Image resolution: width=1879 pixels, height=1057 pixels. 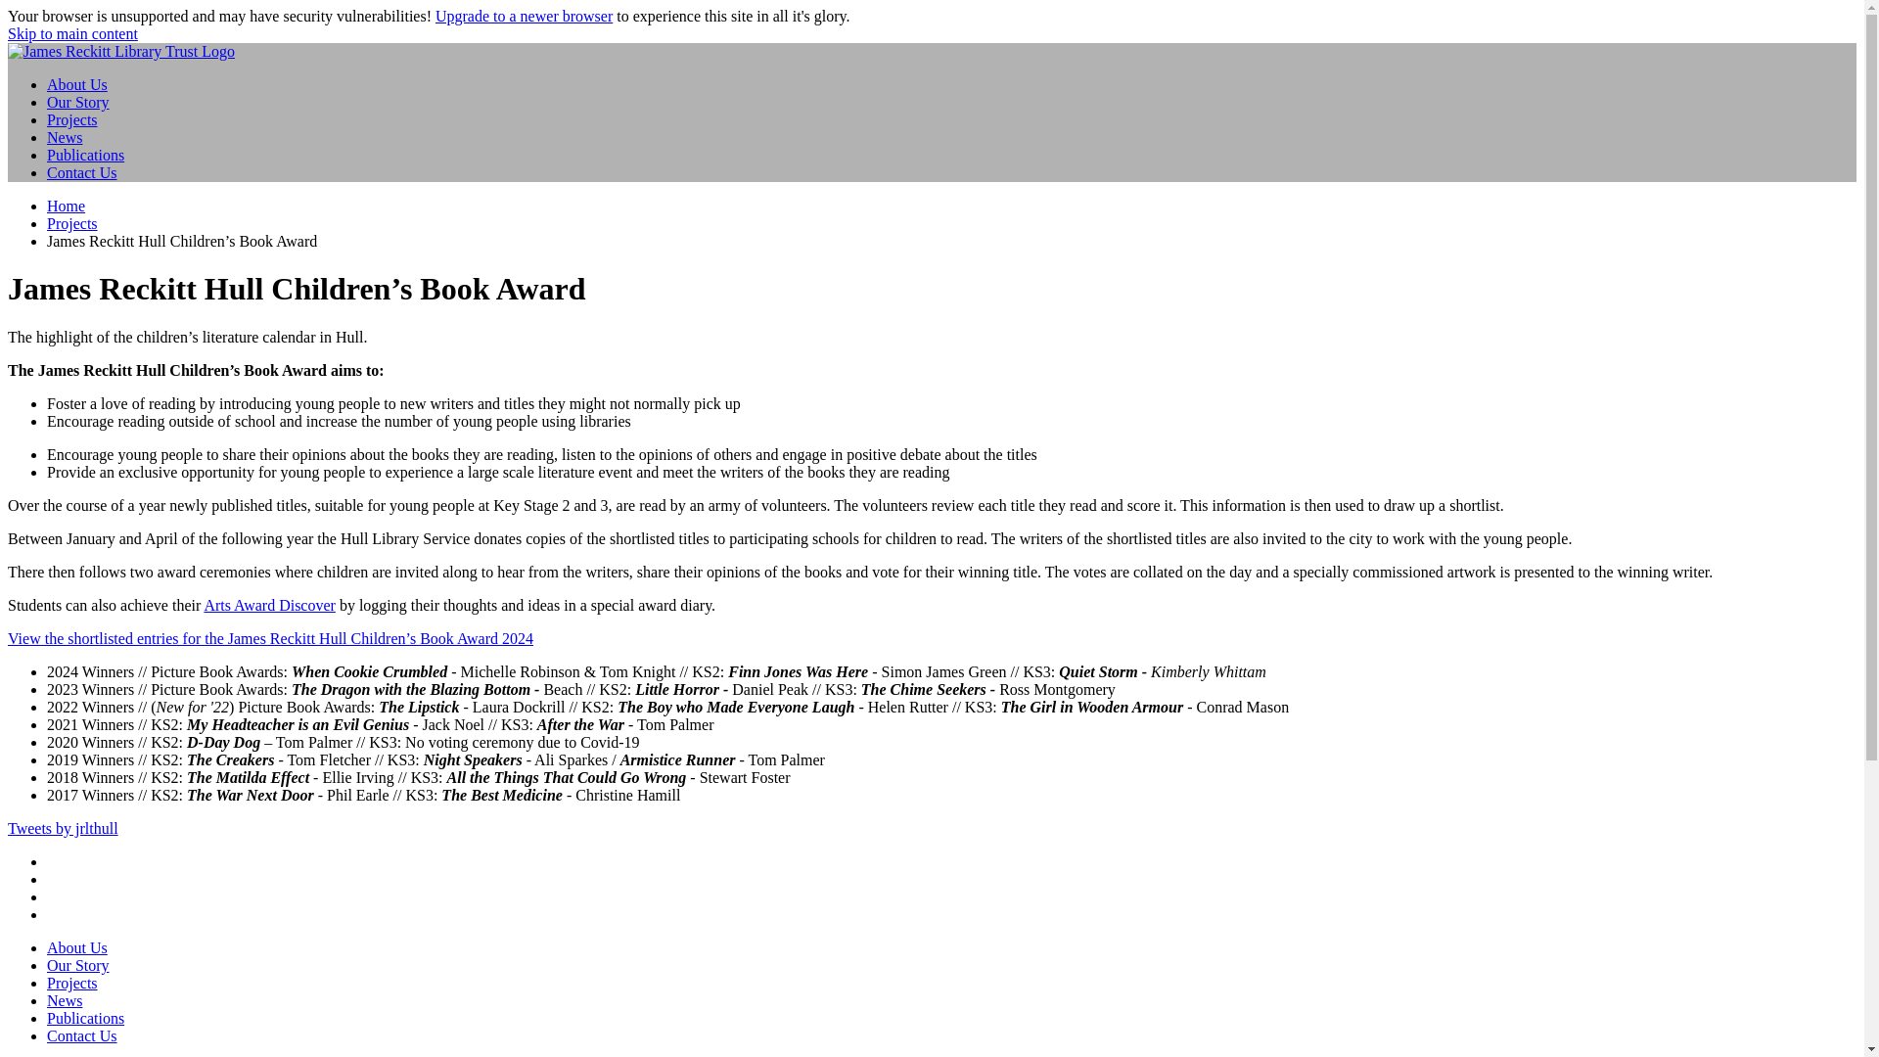 I want to click on Our Story, so click(x=78, y=965).